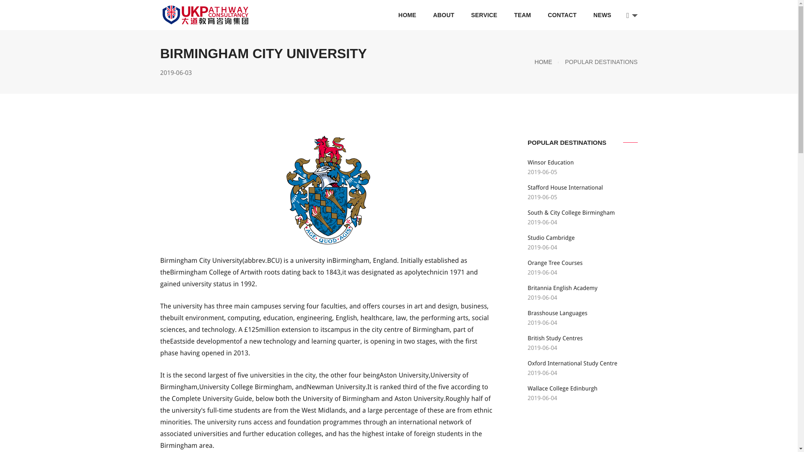 This screenshot has width=804, height=452. I want to click on Studio Cambridge, so click(551, 238).